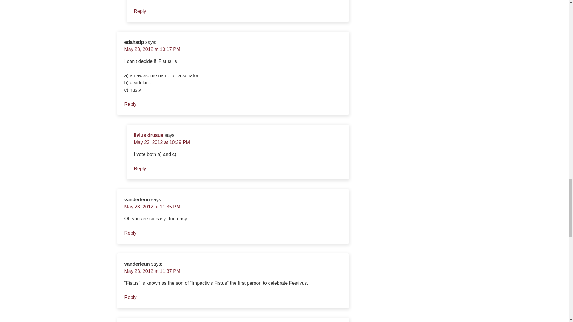 The image size is (573, 322). What do you see at coordinates (152, 207) in the screenshot?
I see `May 23, 2012 at 11:35 PM` at bounding box center [152, 207].